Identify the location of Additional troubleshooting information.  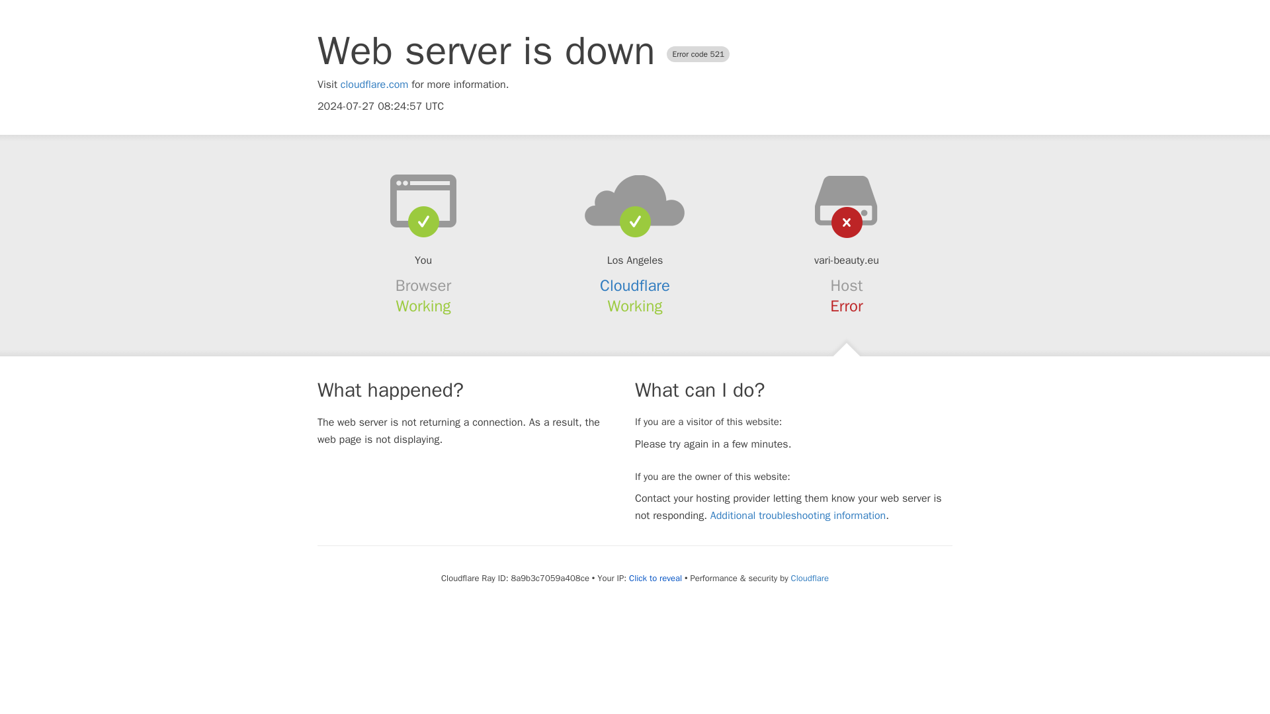
(798, 516).